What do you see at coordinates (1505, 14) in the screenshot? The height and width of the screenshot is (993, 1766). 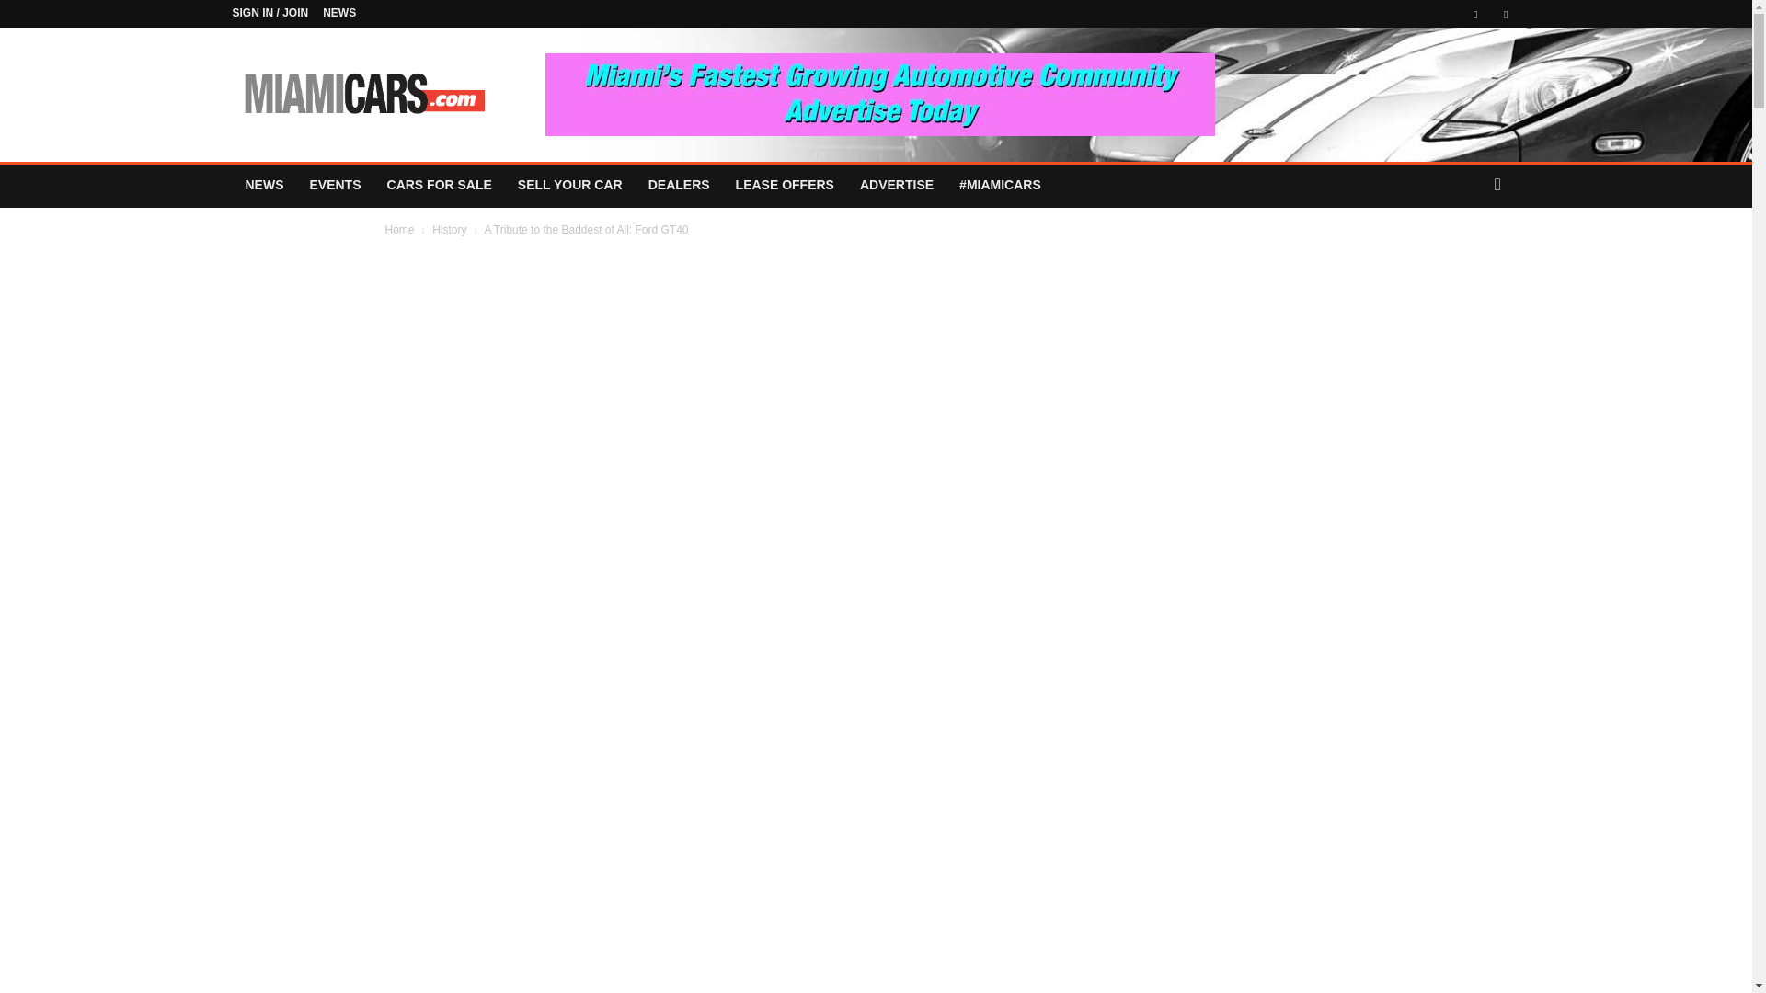 I see `Twitter` at bounding box center [1505, 14].